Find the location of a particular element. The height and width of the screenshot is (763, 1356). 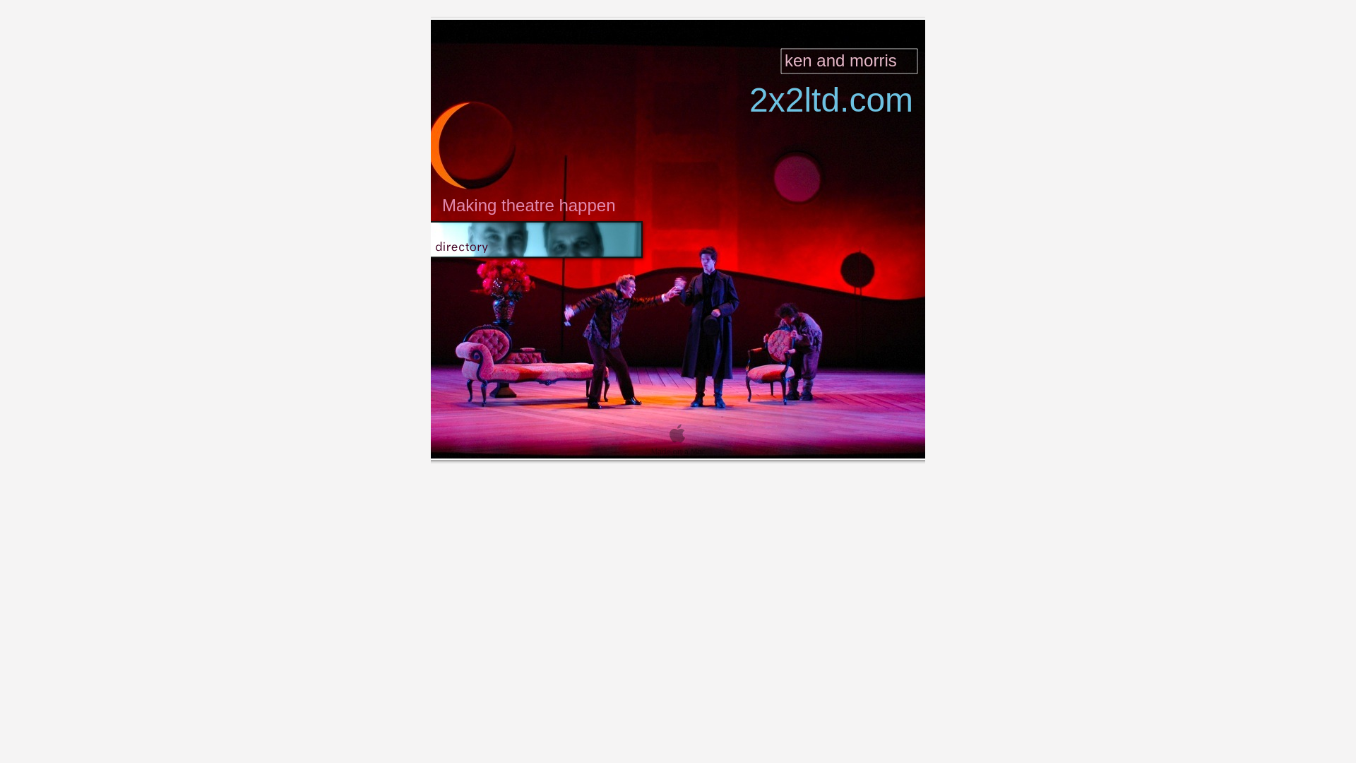

Workbook is located at coordinates (713, 38).